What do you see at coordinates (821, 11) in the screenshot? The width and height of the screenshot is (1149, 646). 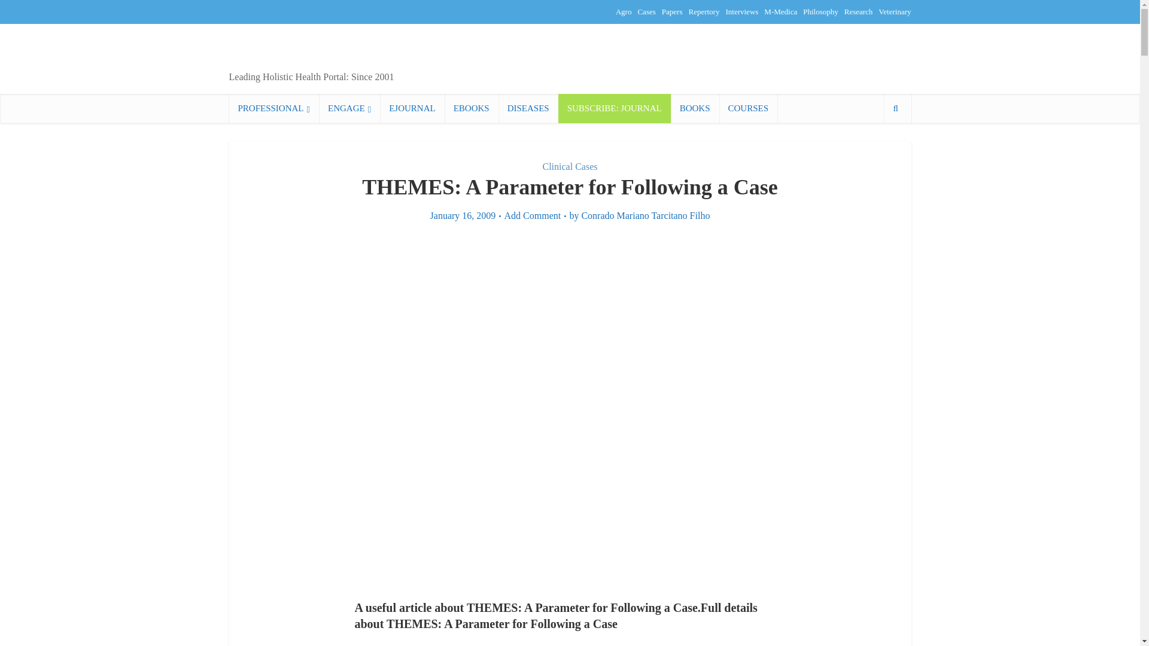 I see `Philosophy` at bounding box center [821, 11].